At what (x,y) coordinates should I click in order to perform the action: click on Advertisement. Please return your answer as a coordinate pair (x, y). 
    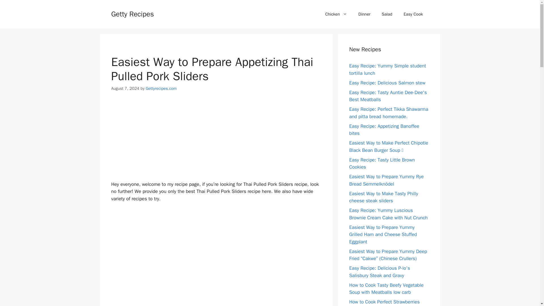
    Looking at the image, I should click on (216, 249).